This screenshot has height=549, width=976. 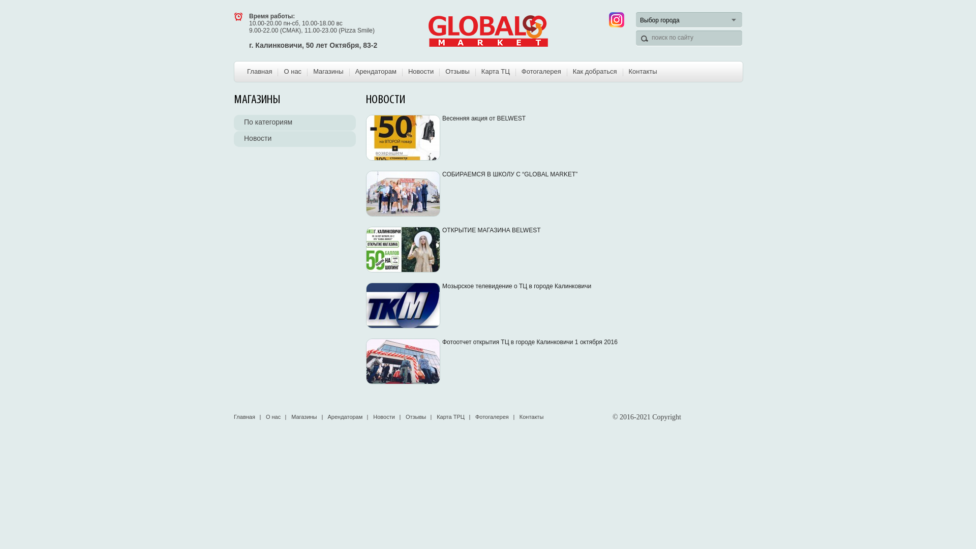 What do you see at coordinates (734, 417) in the screenshot?
I see `LiveInternet` at bounding box center [734, 417].